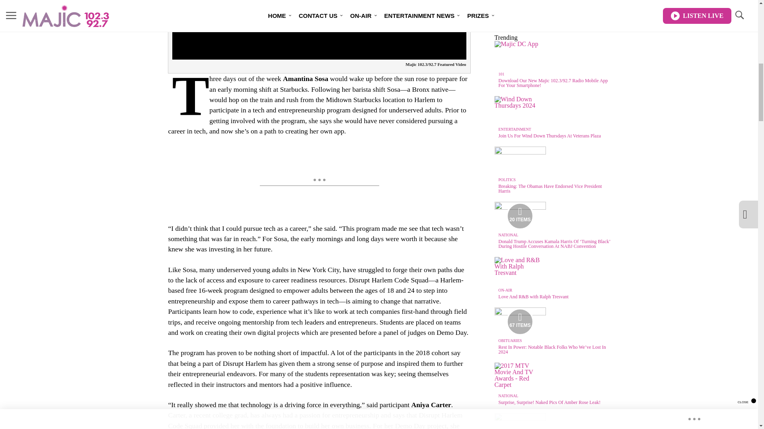  What do you see at coordinates (520, 322) in the screenshot?
I see `Media Playlist` at bounding box center [520, 322].